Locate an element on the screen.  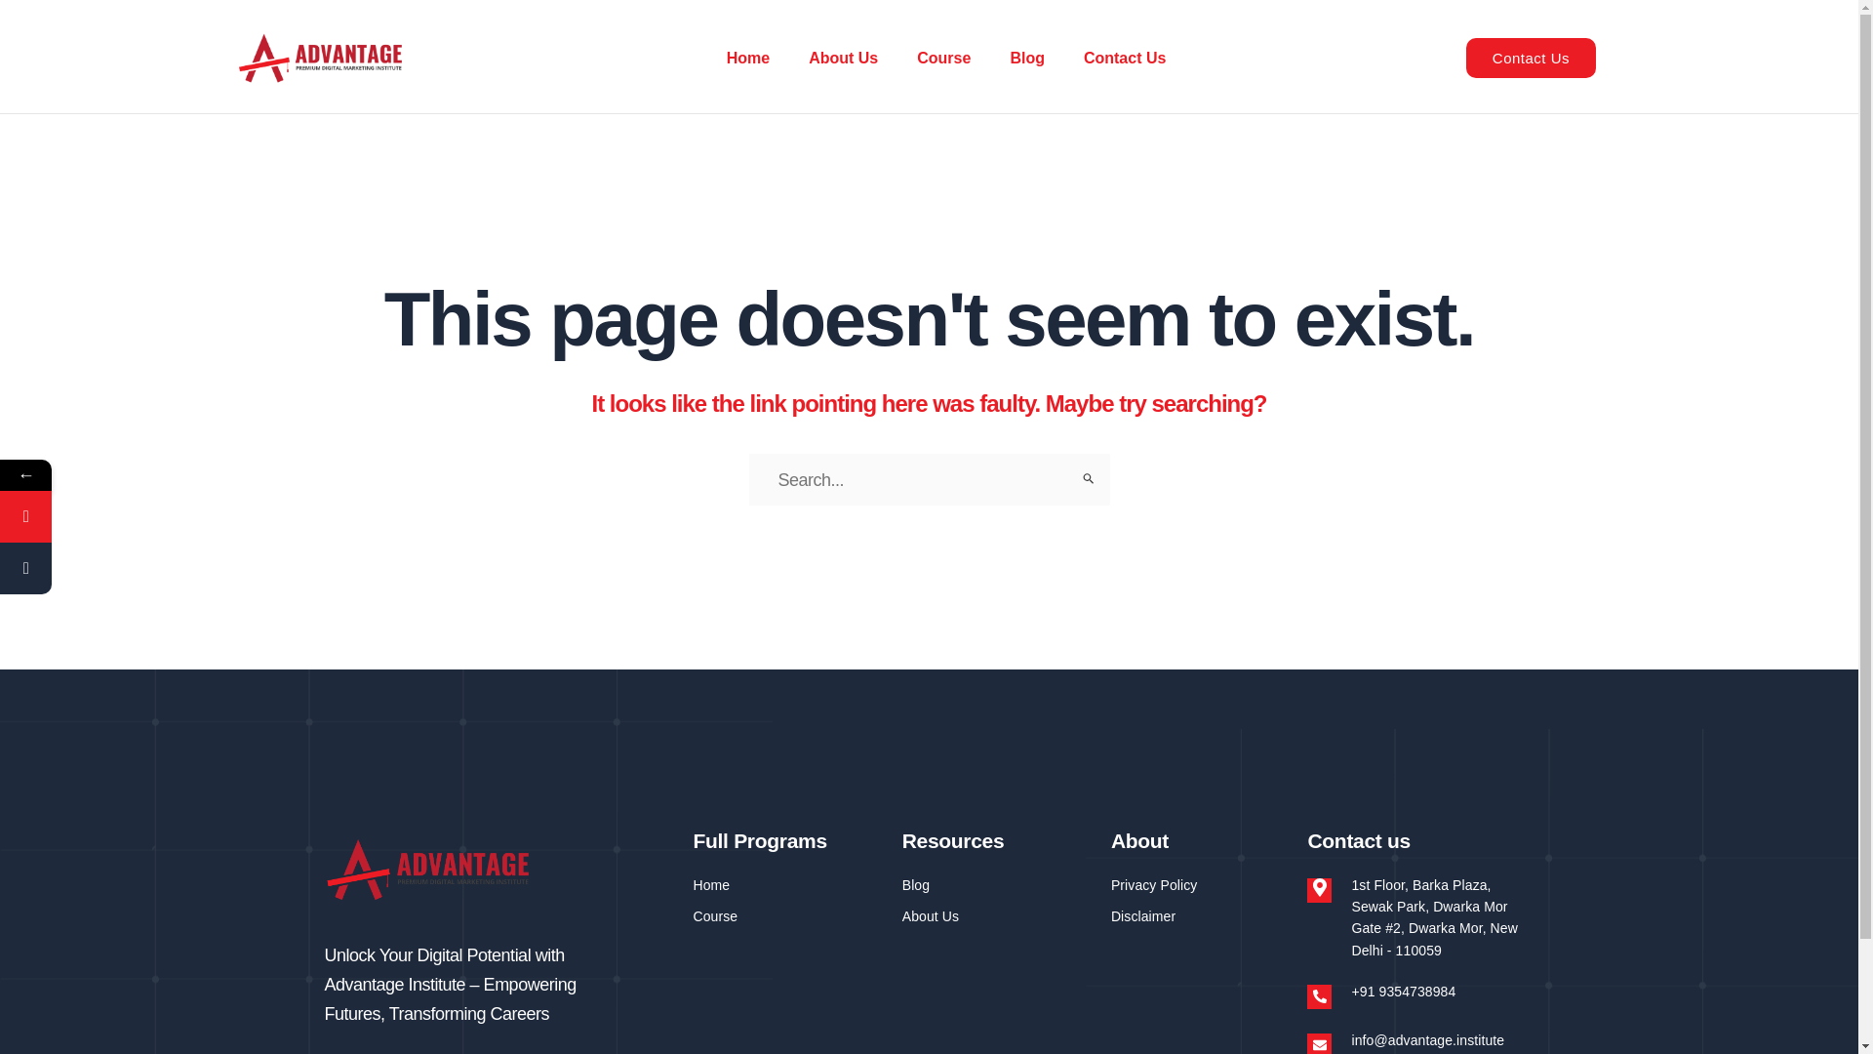
Phone is located at coordinates (119, 568).